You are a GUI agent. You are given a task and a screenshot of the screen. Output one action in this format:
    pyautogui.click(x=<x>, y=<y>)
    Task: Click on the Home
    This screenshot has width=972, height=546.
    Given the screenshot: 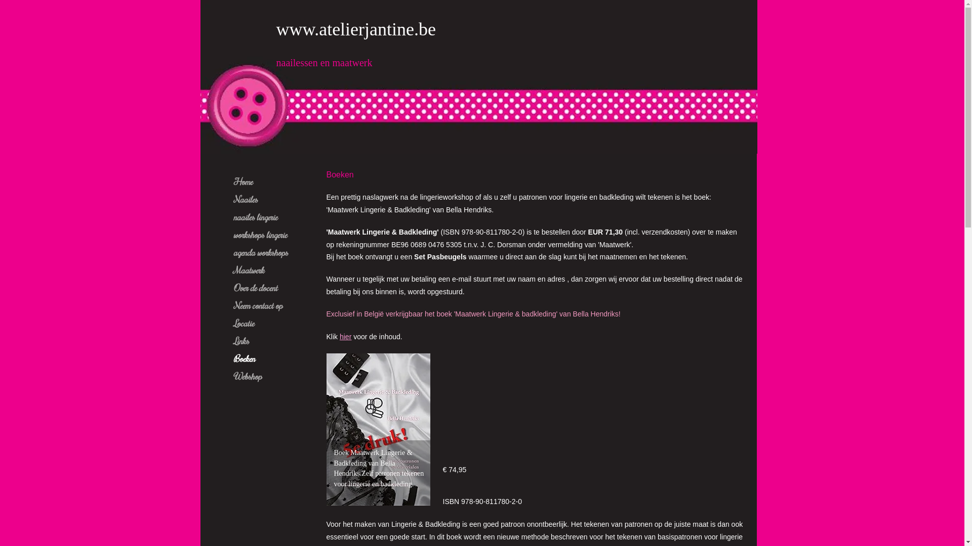 What is the action you would take?
    pyautogui.click(x=242, y=181)
    